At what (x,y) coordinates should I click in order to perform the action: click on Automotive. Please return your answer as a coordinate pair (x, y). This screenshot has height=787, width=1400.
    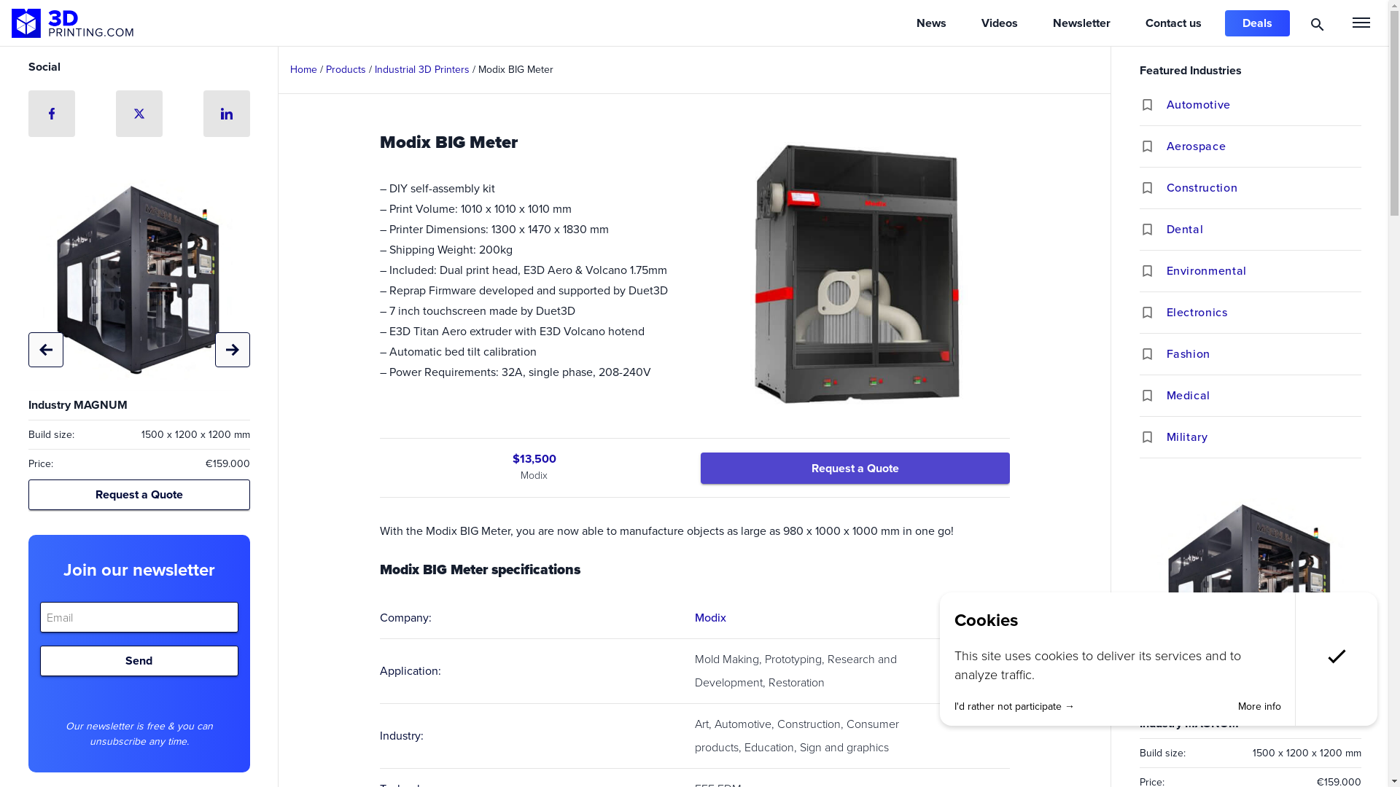
    Looking at the image, I should click on (1264, 105).